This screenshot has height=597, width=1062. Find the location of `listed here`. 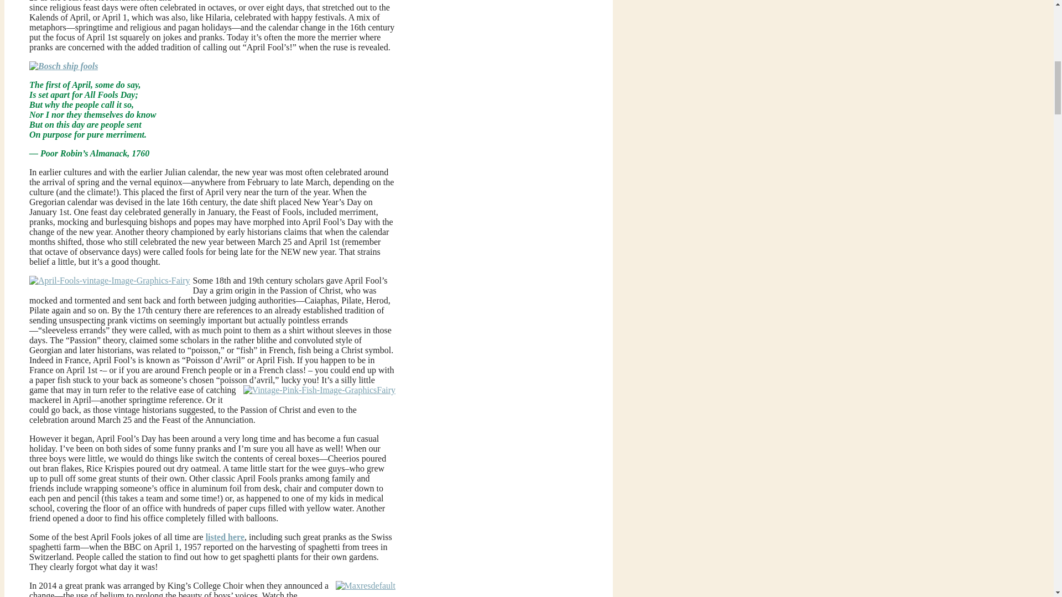

listed here is located at coordinates (225, 537).